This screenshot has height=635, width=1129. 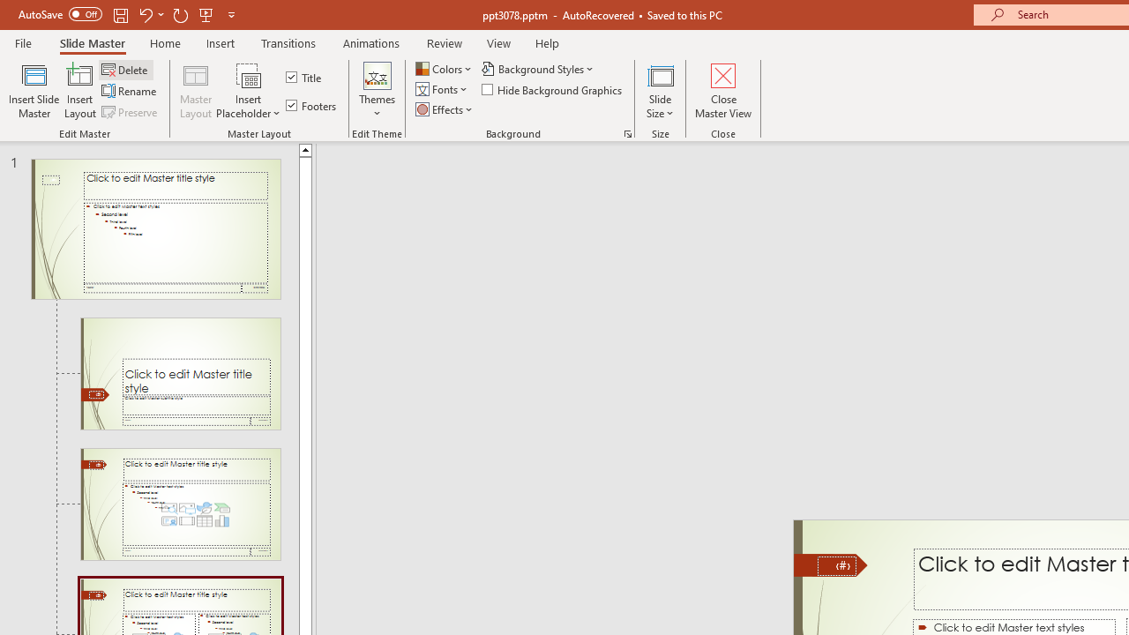 What do you see at coordinates (249, 90) in the screenshot?
I see `Insert Placeholder` at bounding box center [249, 90].